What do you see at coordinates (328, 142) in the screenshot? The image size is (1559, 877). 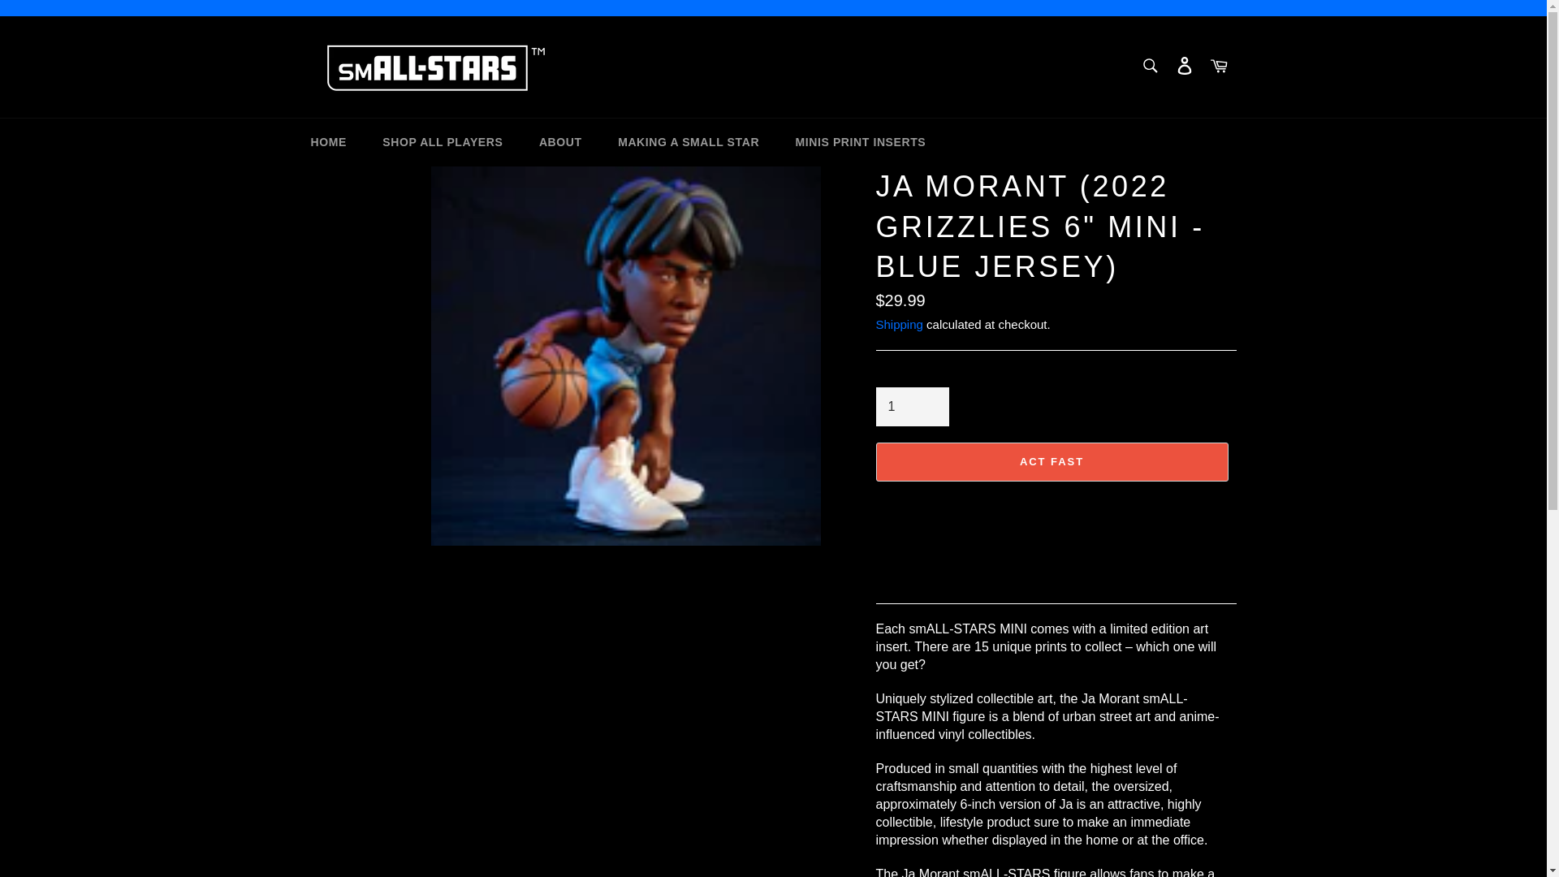 I see `HOME` at bounding box center [328, 142].